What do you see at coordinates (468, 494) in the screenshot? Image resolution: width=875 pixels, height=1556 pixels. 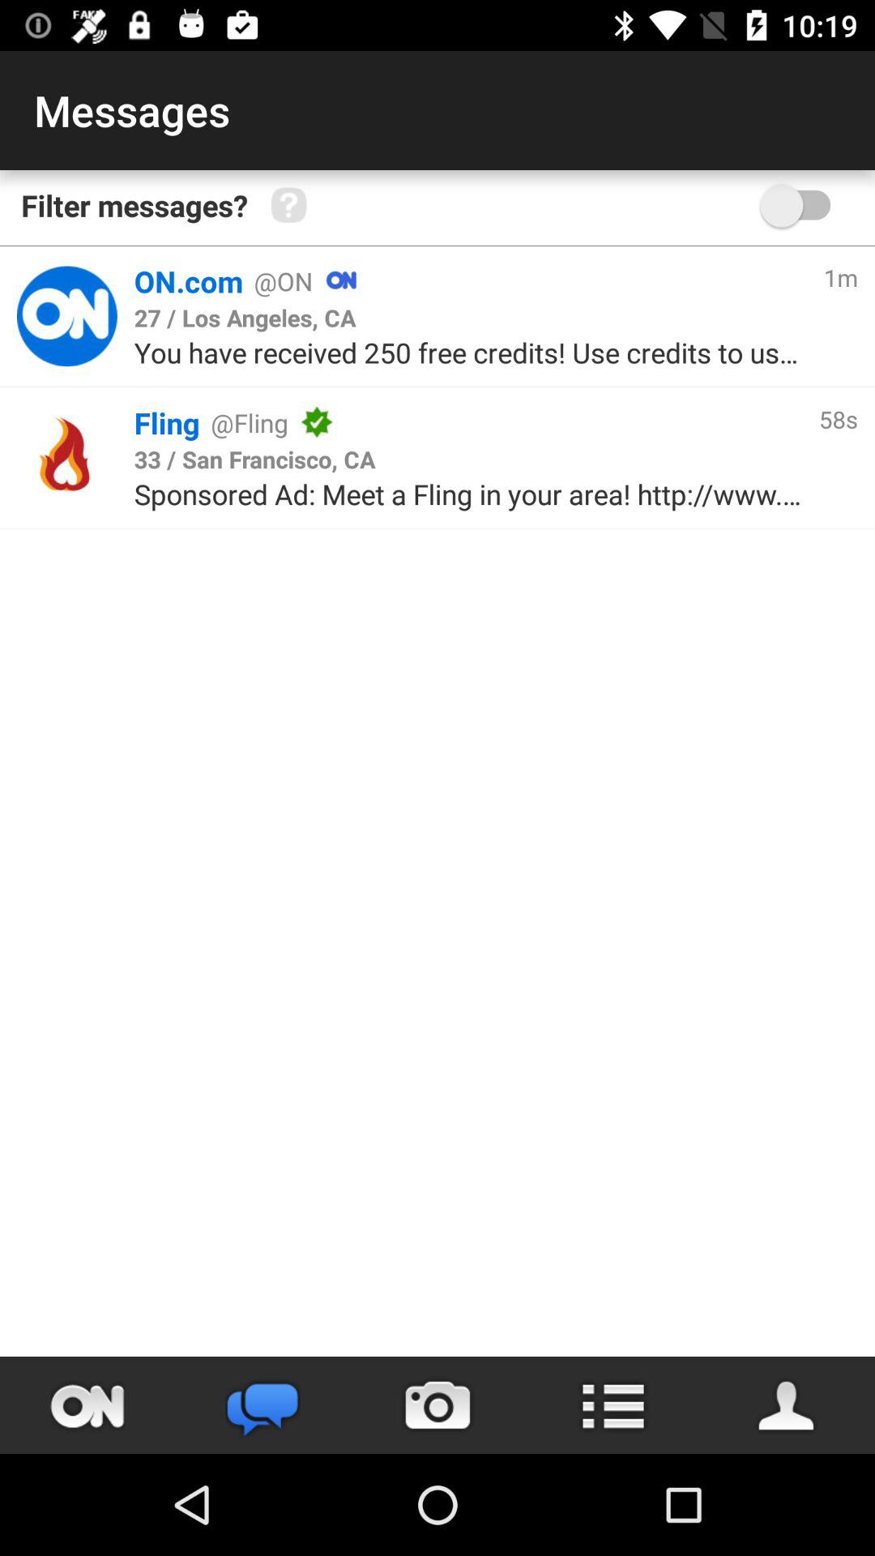 I see `tap the sponsored ad meet` at bounding box center [468, 494].